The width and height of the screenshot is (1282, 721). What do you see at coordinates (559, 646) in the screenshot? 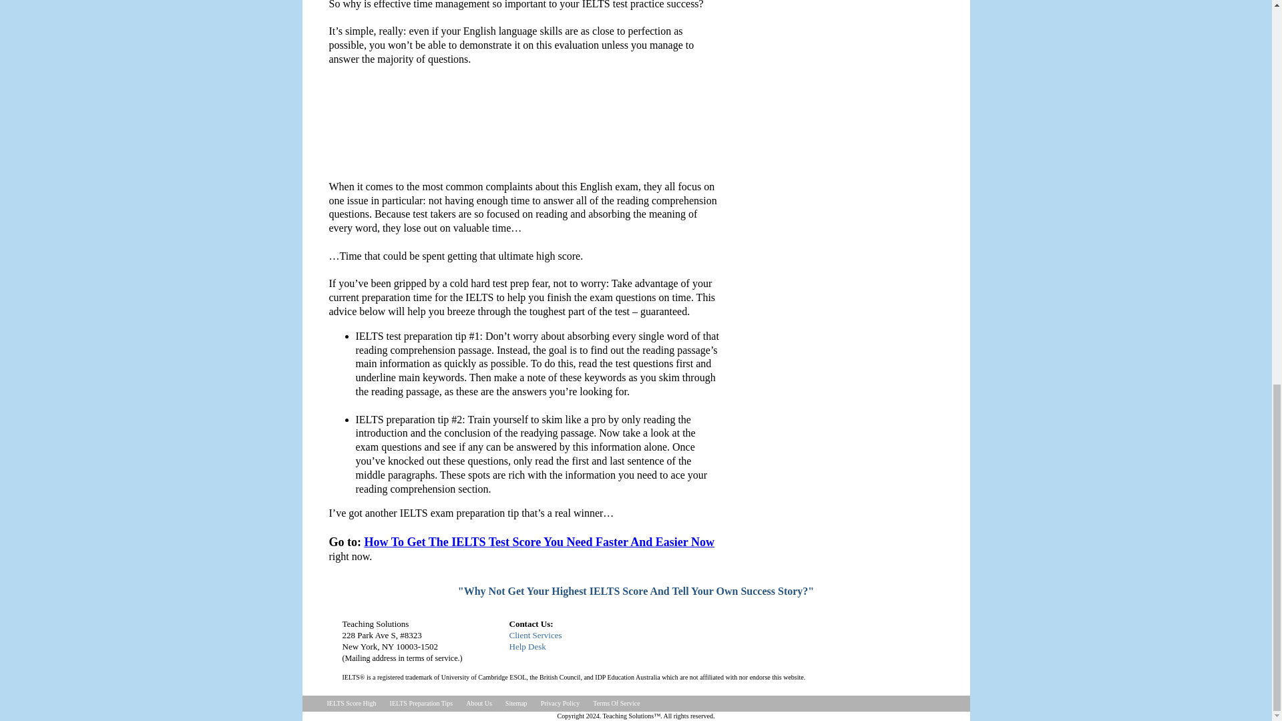
I see `About Us` at bounding box center [559, 646].